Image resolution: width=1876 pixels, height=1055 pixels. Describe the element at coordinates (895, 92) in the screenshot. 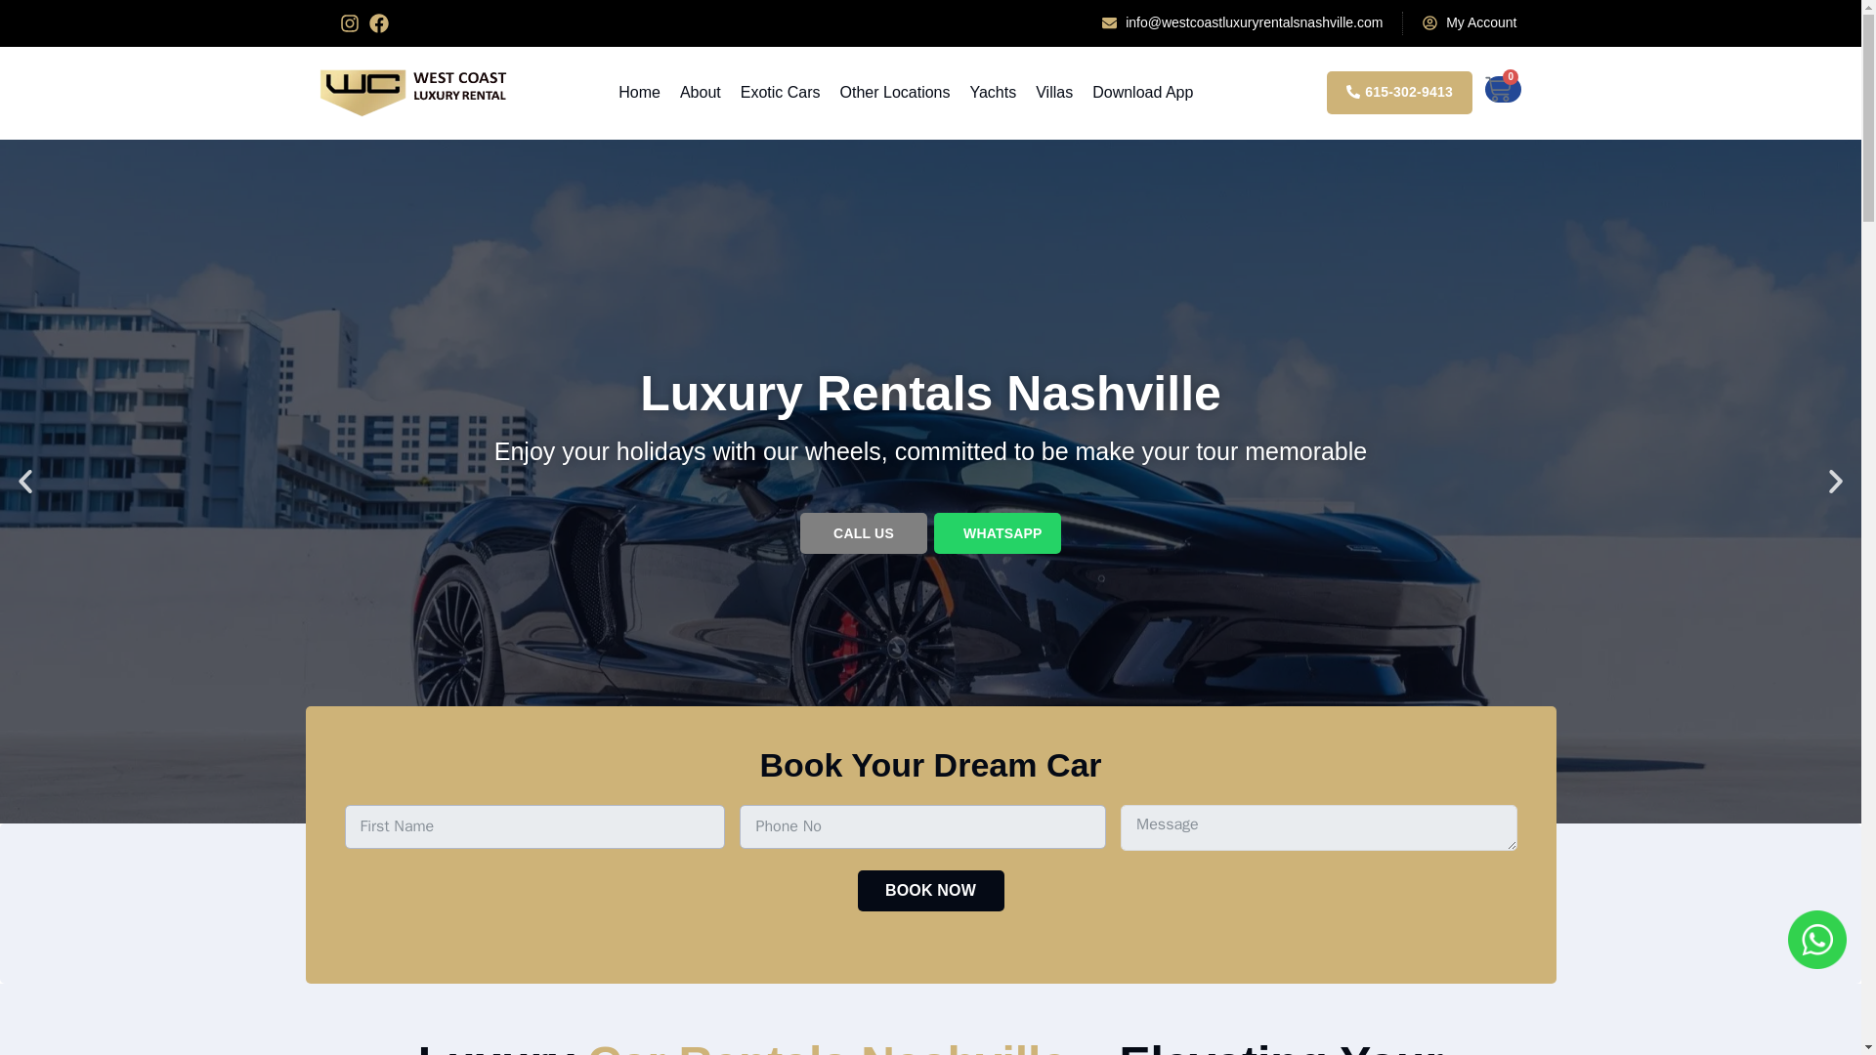

I see `Other Locations` at that location.